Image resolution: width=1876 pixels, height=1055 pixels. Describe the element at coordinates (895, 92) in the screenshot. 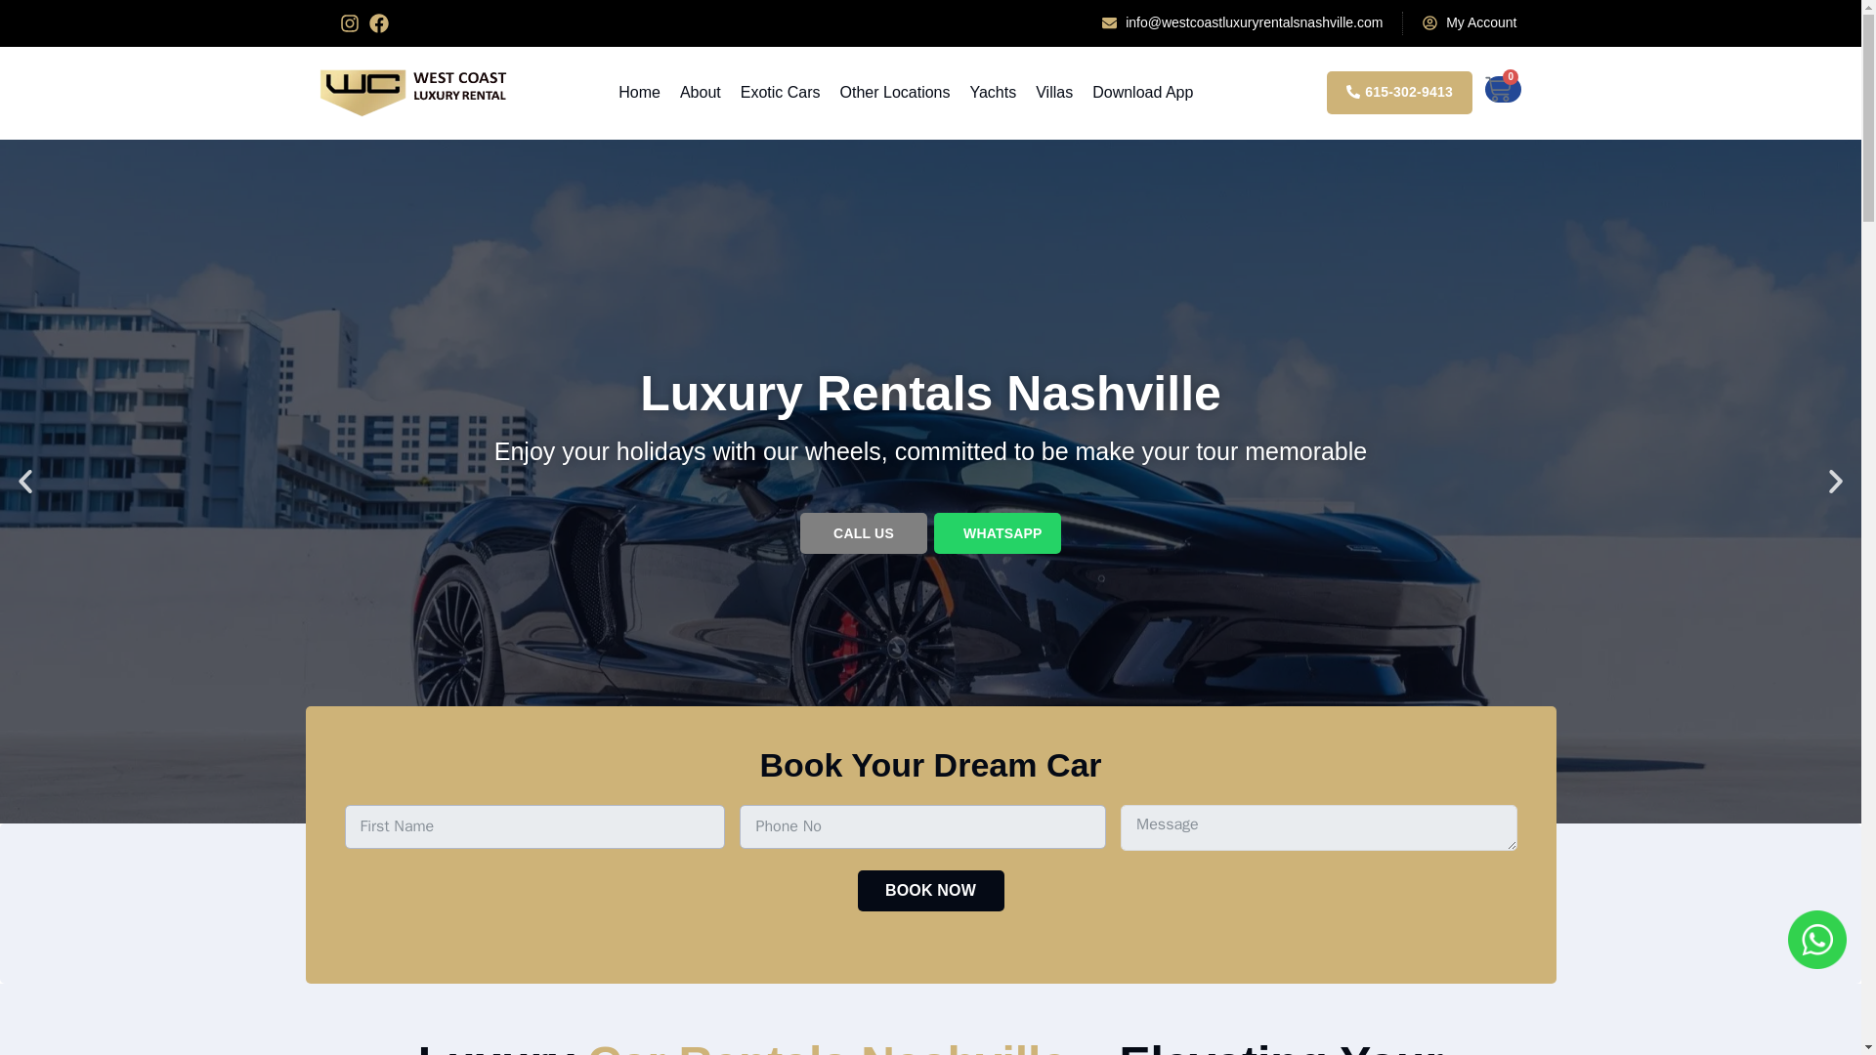

I see `Other Locations` at that location.